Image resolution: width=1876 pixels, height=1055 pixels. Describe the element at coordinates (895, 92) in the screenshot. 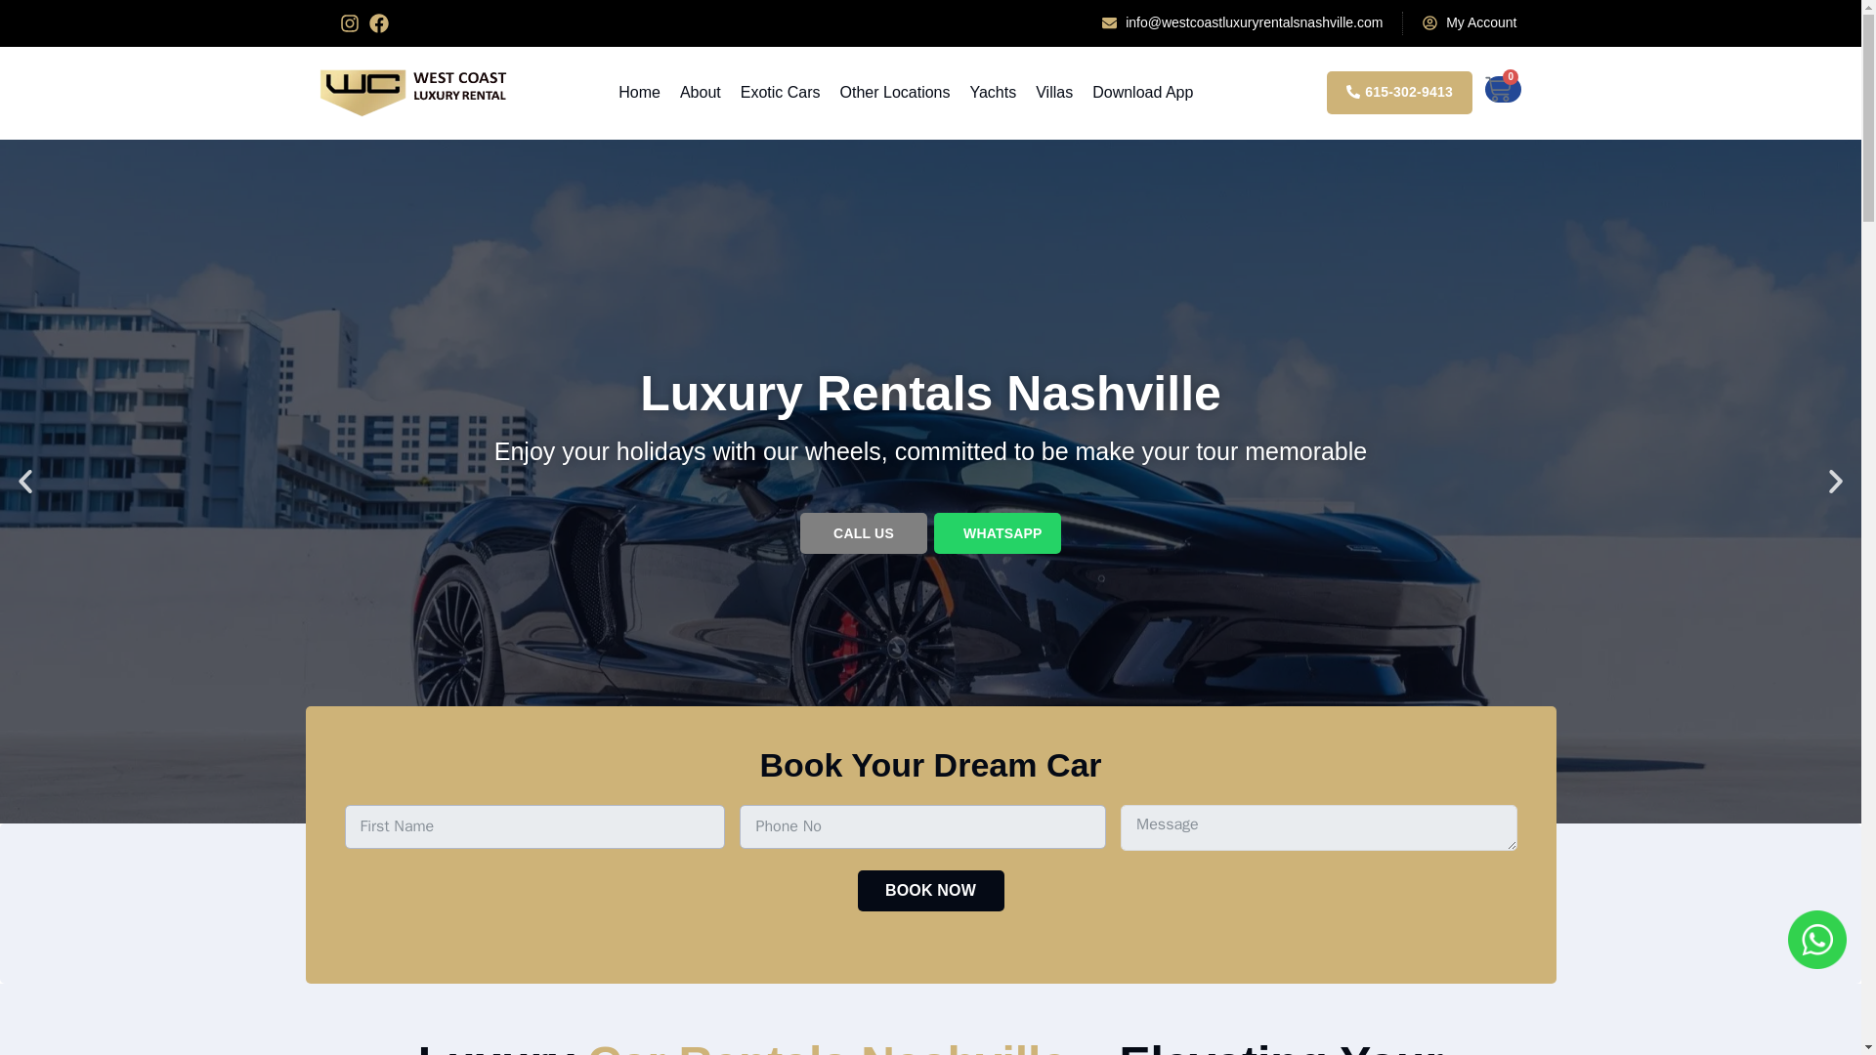

I see `Other Locations` at that location.